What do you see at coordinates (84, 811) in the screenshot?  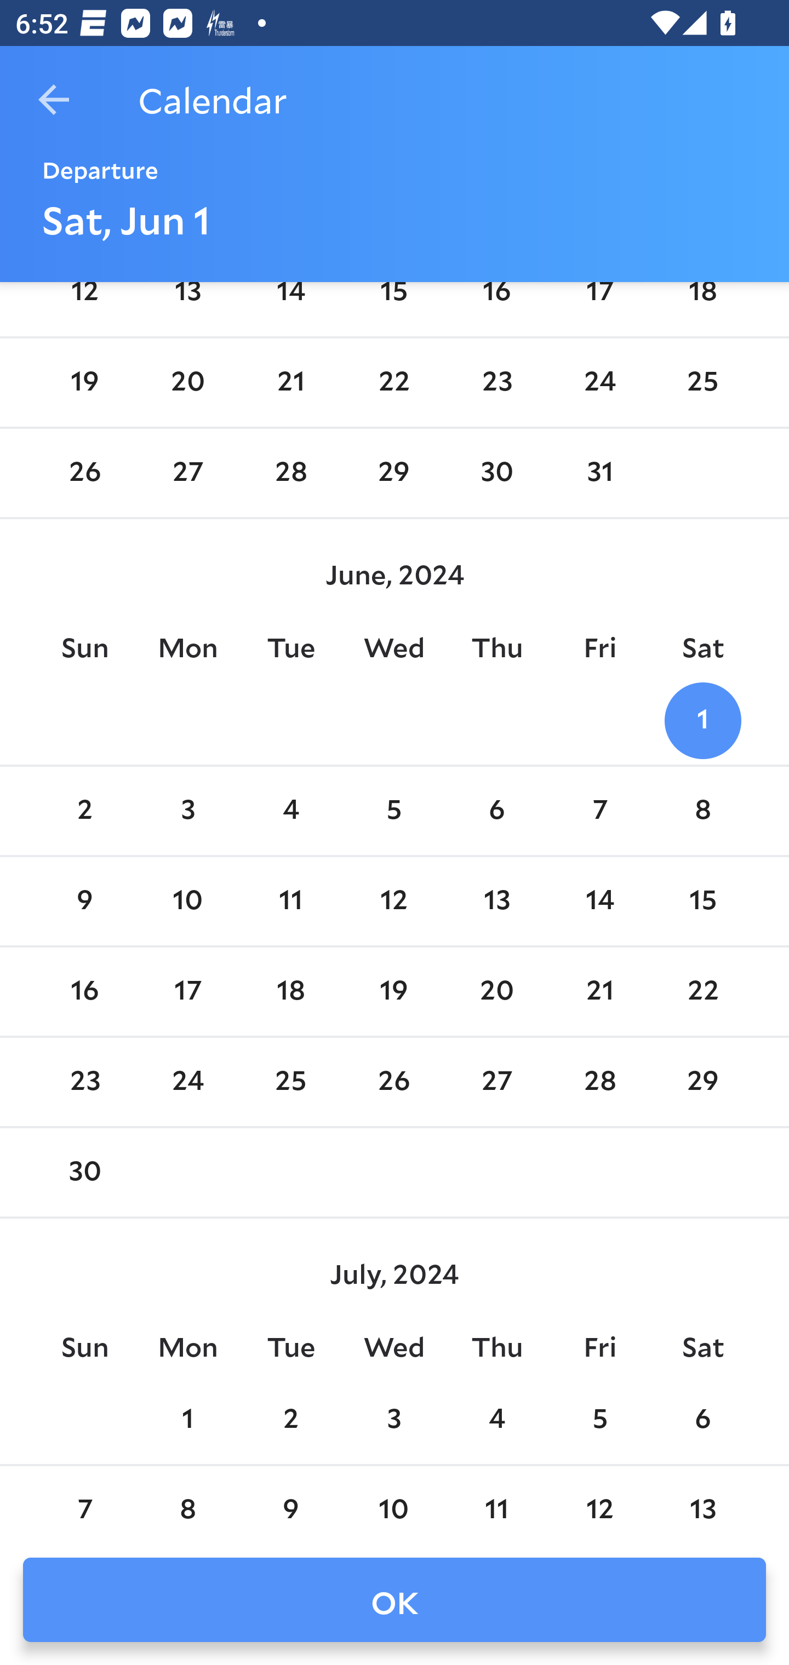 I see `2` at bounding box center [84, 811].